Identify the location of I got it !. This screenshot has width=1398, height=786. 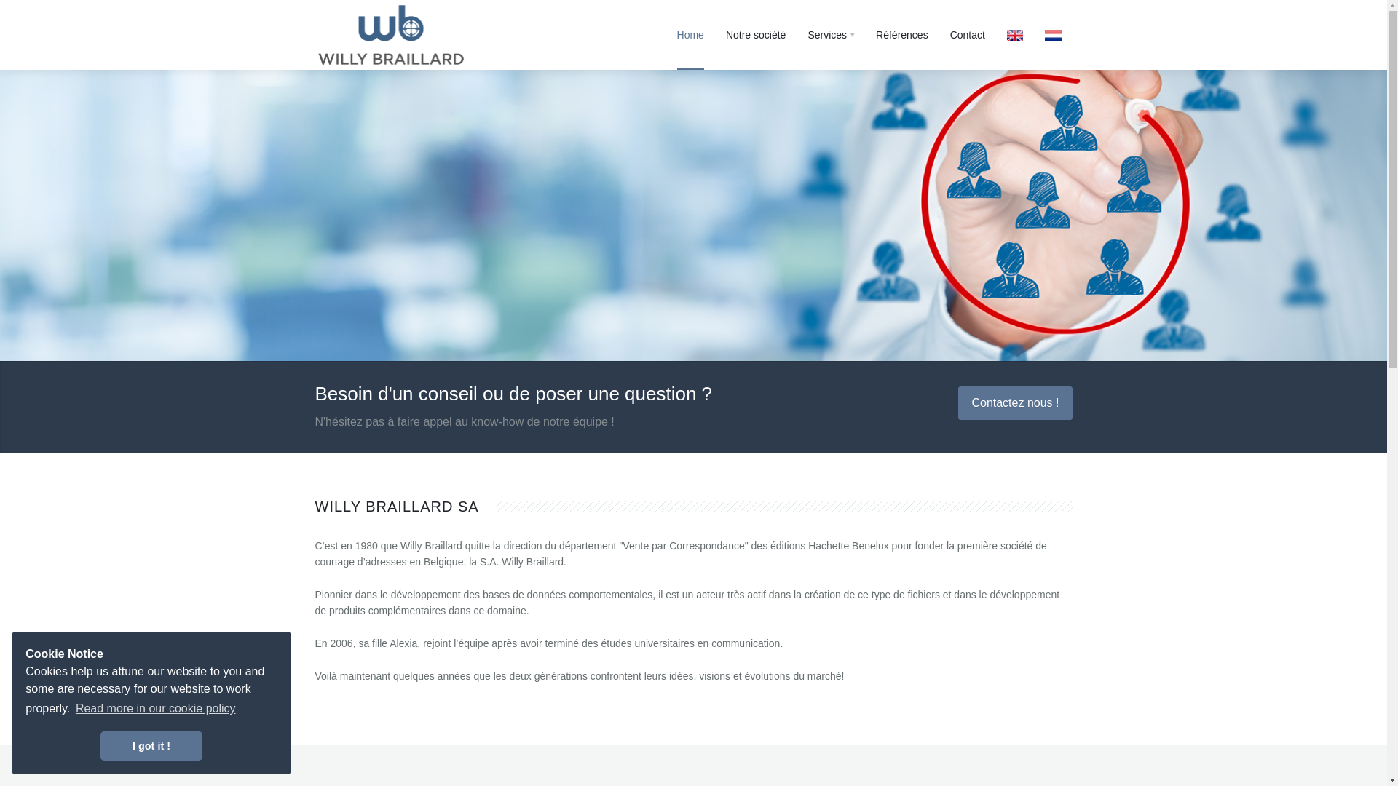
(151, 746).